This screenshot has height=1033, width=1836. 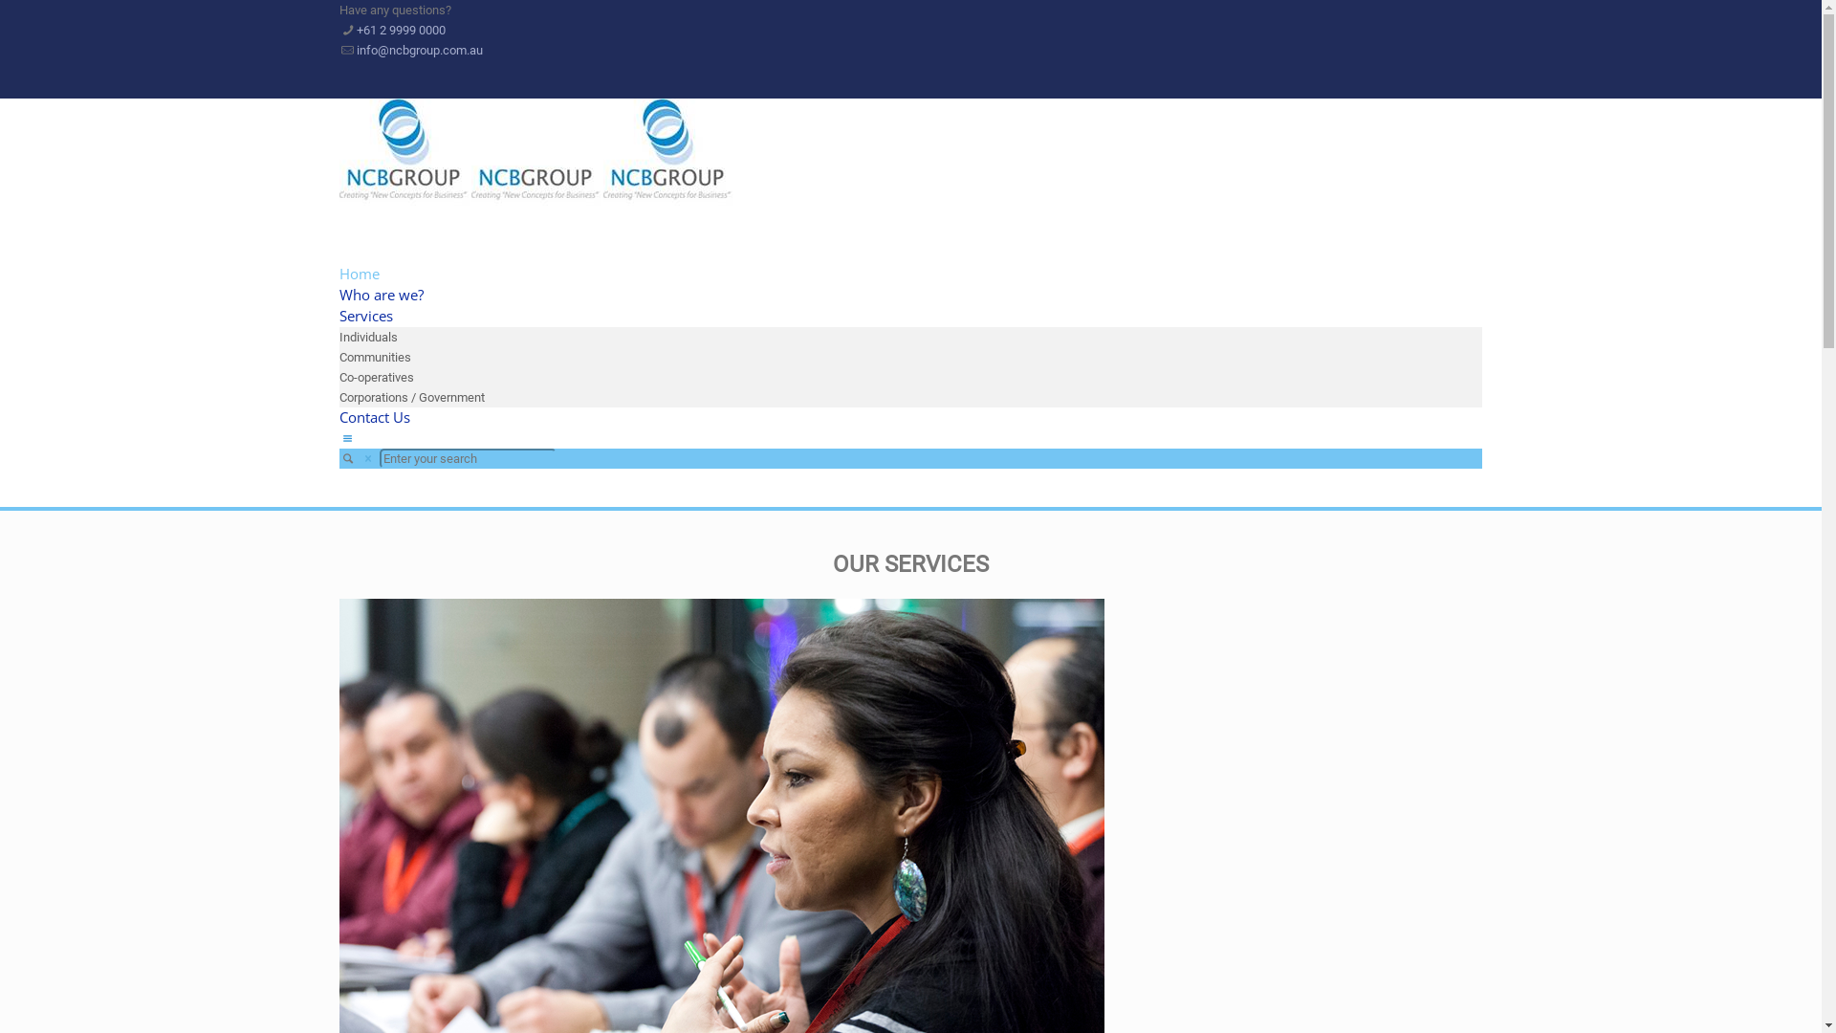 I want to click on Communities, so click(x=375, y=358).